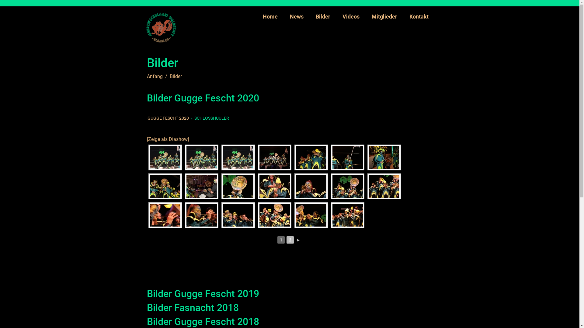  What do you see at coordinates (297, 16) in the screenshot?
I see `News` at bounding box center [297, 16].